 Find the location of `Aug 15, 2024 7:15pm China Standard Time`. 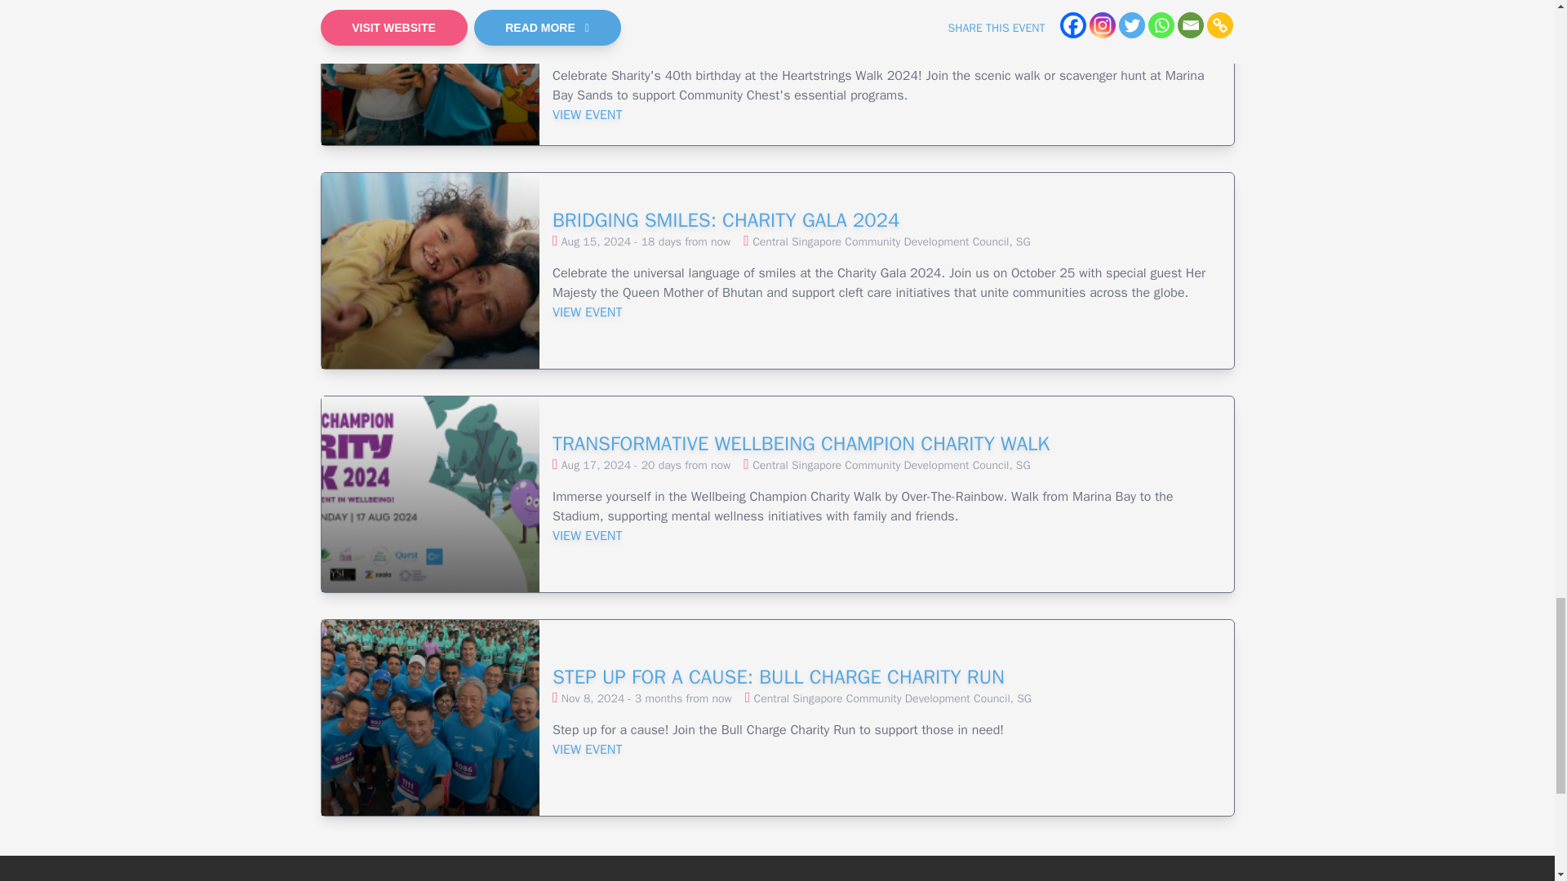

Aug 15, 2024 7:15pm China Standard Time is located at coordinates (646, 241).